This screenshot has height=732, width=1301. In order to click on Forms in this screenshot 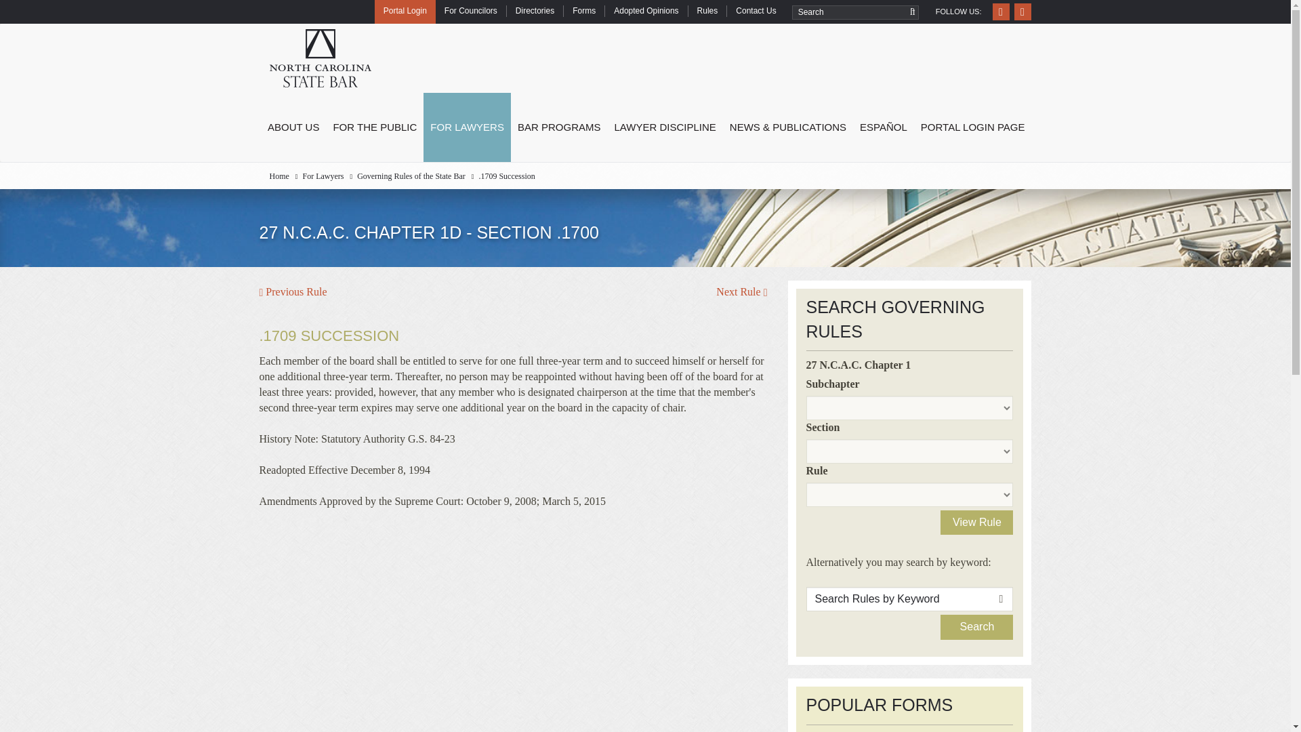, I will do `click(584, 11)`.